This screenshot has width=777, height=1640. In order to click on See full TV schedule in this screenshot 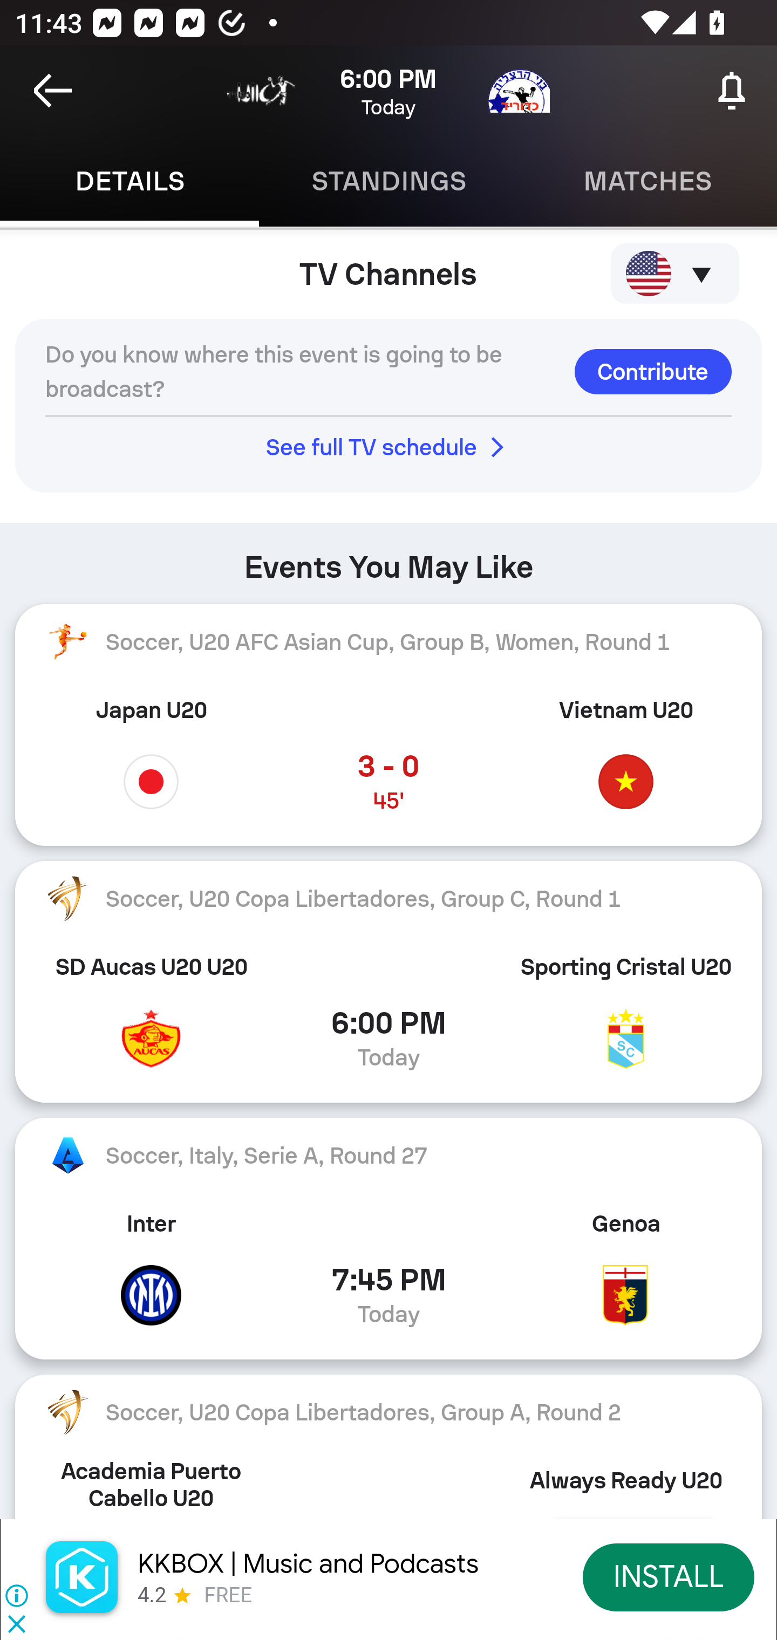, I will do `click(388, 447)`.